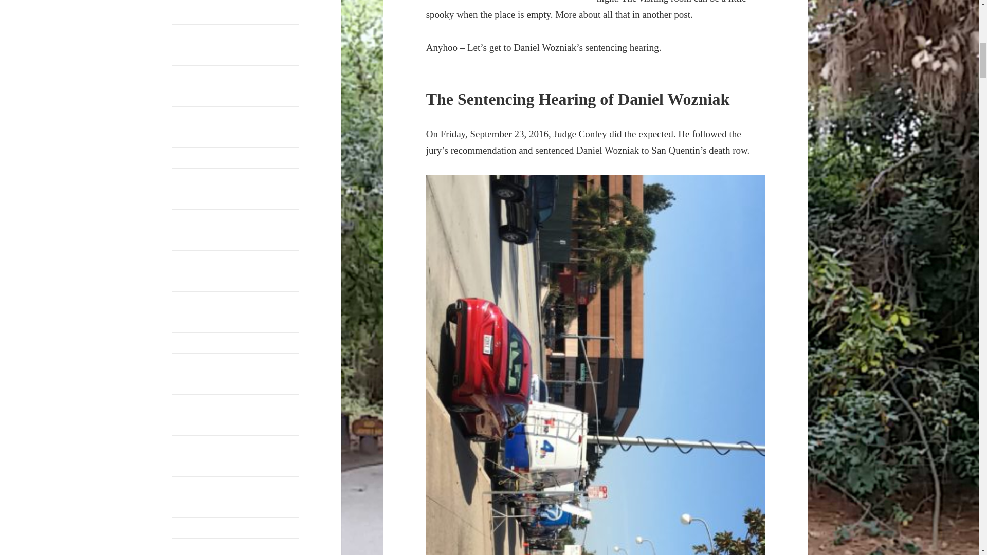 Image resolution: width=987 pixels, height=555 pixels. What do you see at coordinates (193, 96) in the screenshot?
I see `August 2020` at bounding box center [193, 96].